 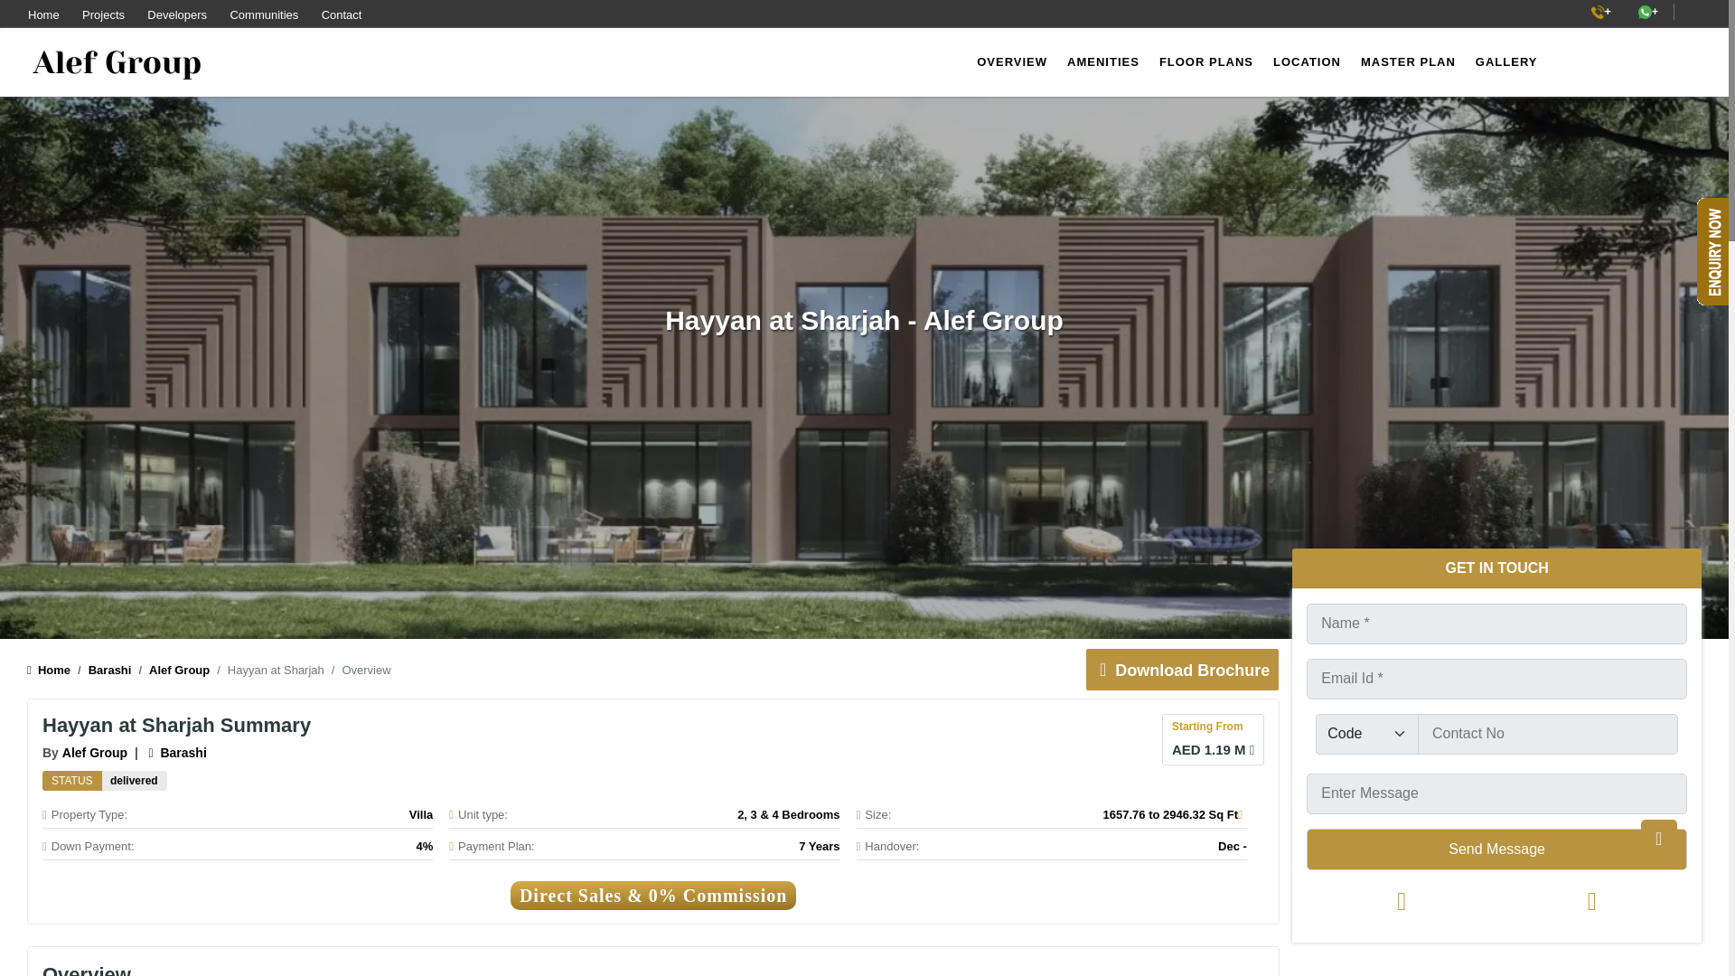 What do you see at coordinates (1205, 61) in the screenshot?
I see `FLOOR PLANS` at bounding box center [1205, 61].